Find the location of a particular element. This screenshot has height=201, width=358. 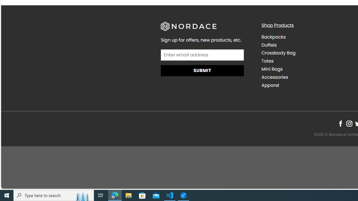

Crossbody Bag is located at coordinates (307, 53).